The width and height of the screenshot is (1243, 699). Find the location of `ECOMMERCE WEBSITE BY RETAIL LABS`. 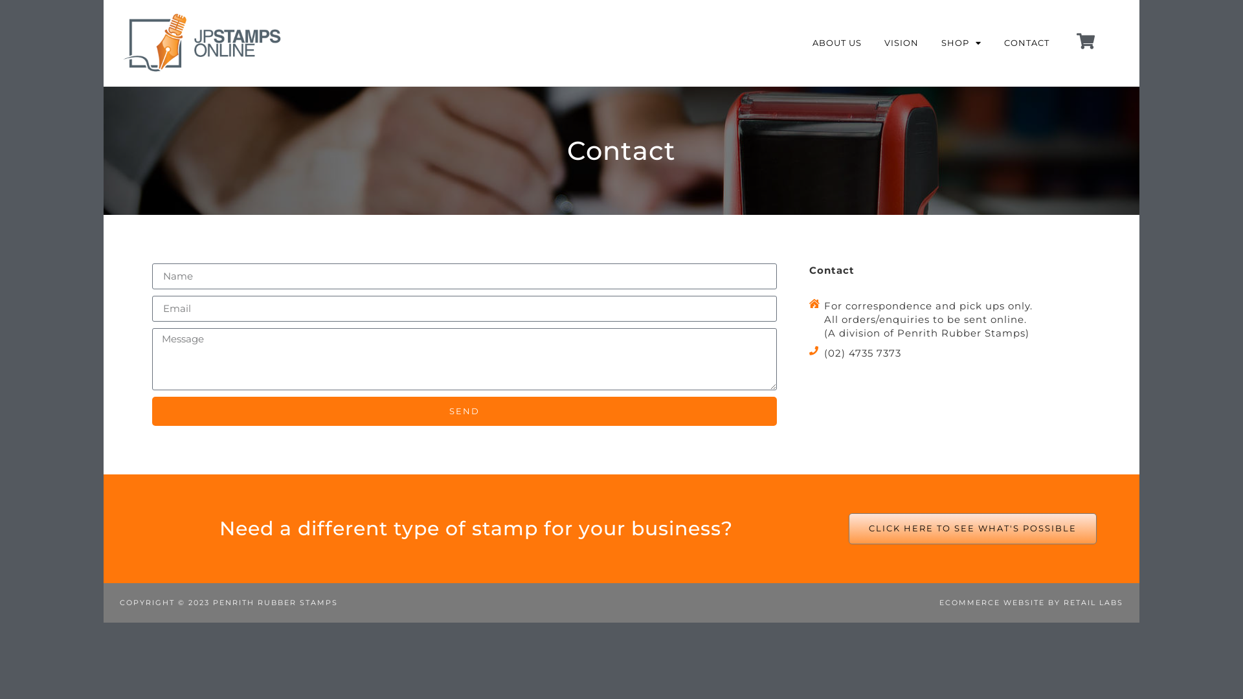

ECOMMERCE WEBSITE BY RETAIL LABS is located at coordinates (1031, 603).